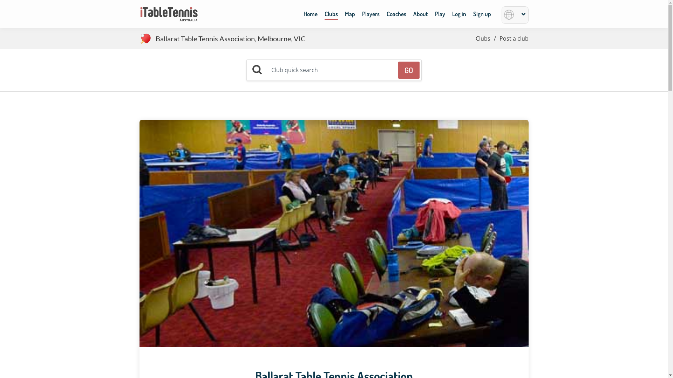 The width and height of the screenshot is (673, 378). I want to click on Clubs, so click(331, 16).